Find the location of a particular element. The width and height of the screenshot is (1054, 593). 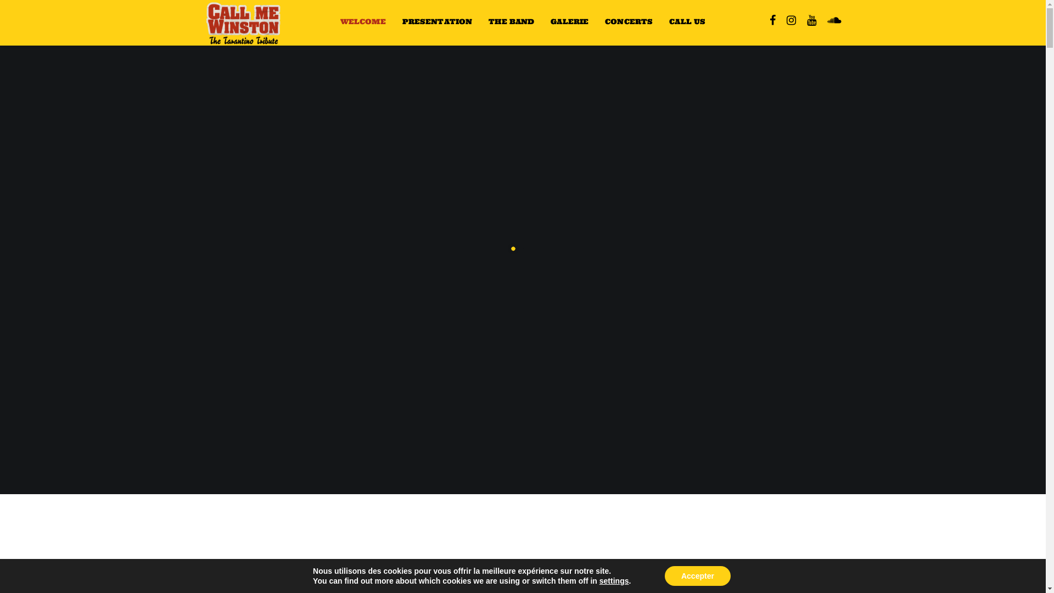

settings is located at coordinates (614, 581).